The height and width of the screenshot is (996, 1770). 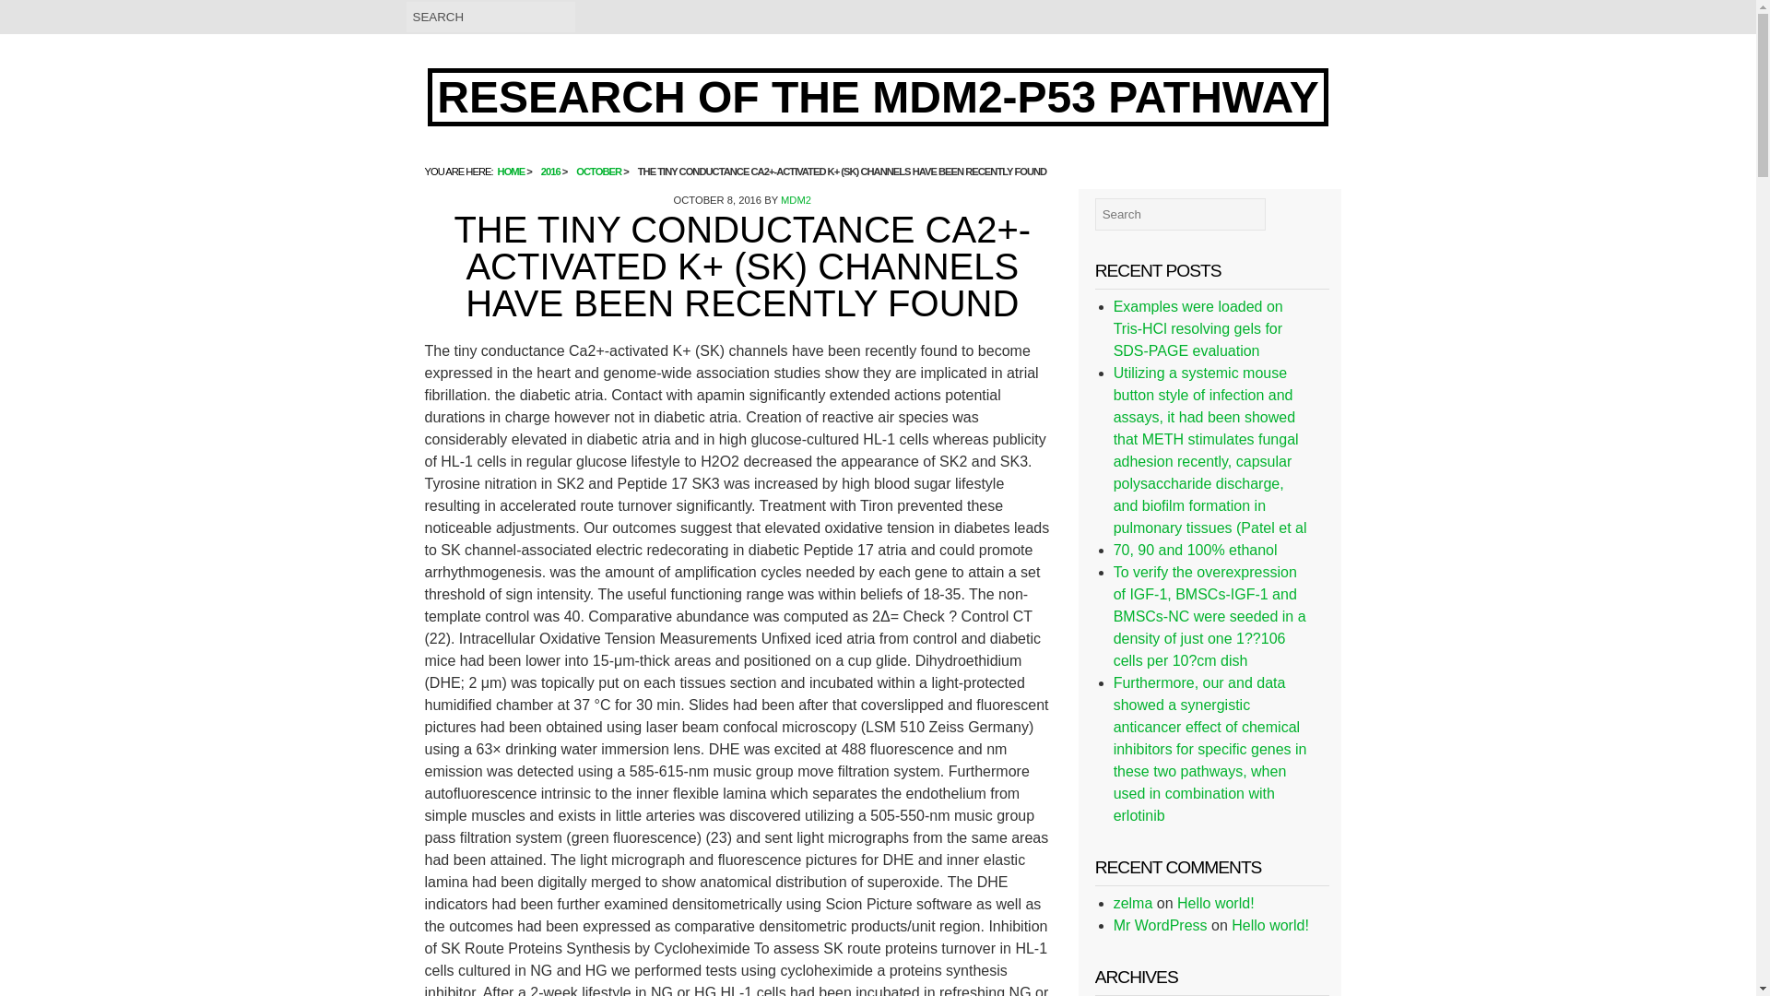 What do you see at coordinates (511, 172) in the screenshot?
I see `HOME` at bounding box center [511, 172].